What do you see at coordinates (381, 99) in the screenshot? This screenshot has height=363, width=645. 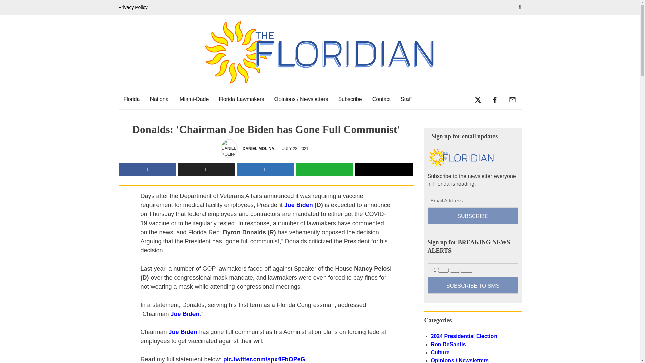 I see `Contact` at bounding box center [381, 99].